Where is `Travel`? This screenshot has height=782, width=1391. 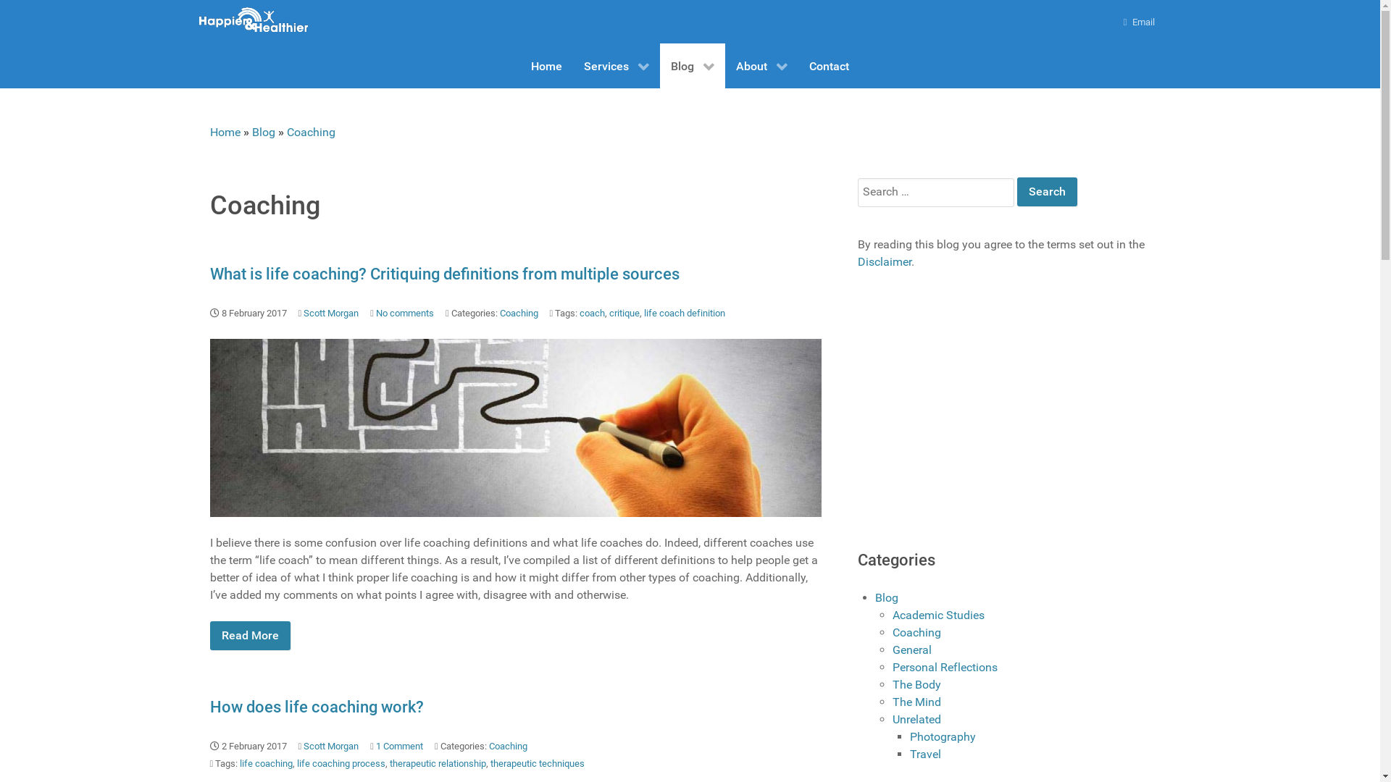
Travel is located at coordinates (926, 754).